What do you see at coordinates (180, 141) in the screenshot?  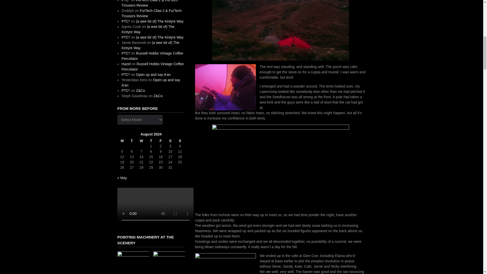 I see `Sunday` at bounding box center [180, 141].